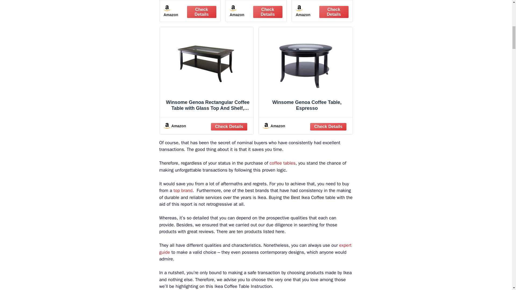  What do you see at coordinates (322, 11) in the screenshot?
I see `Amazon` at bounding box center [322, 11].